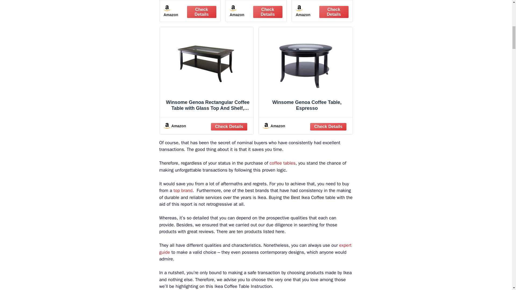  What do you see at coordinates (322, 11) in the screenshot?
I see `Amazon` at bounding box center [322, 11].